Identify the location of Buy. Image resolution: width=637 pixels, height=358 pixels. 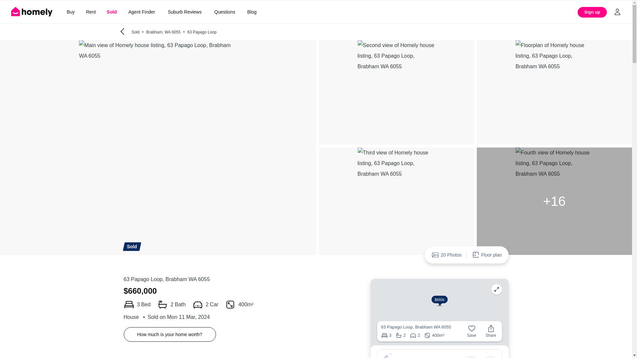
(70, 12).